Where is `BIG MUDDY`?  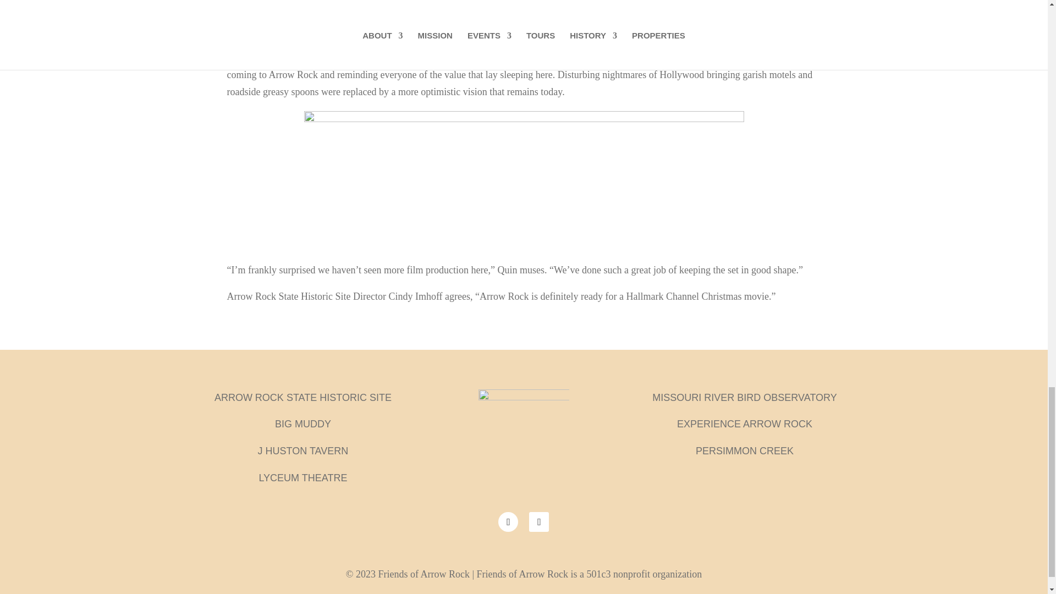
BIG MUDDY is located at coordinates (302, 424).